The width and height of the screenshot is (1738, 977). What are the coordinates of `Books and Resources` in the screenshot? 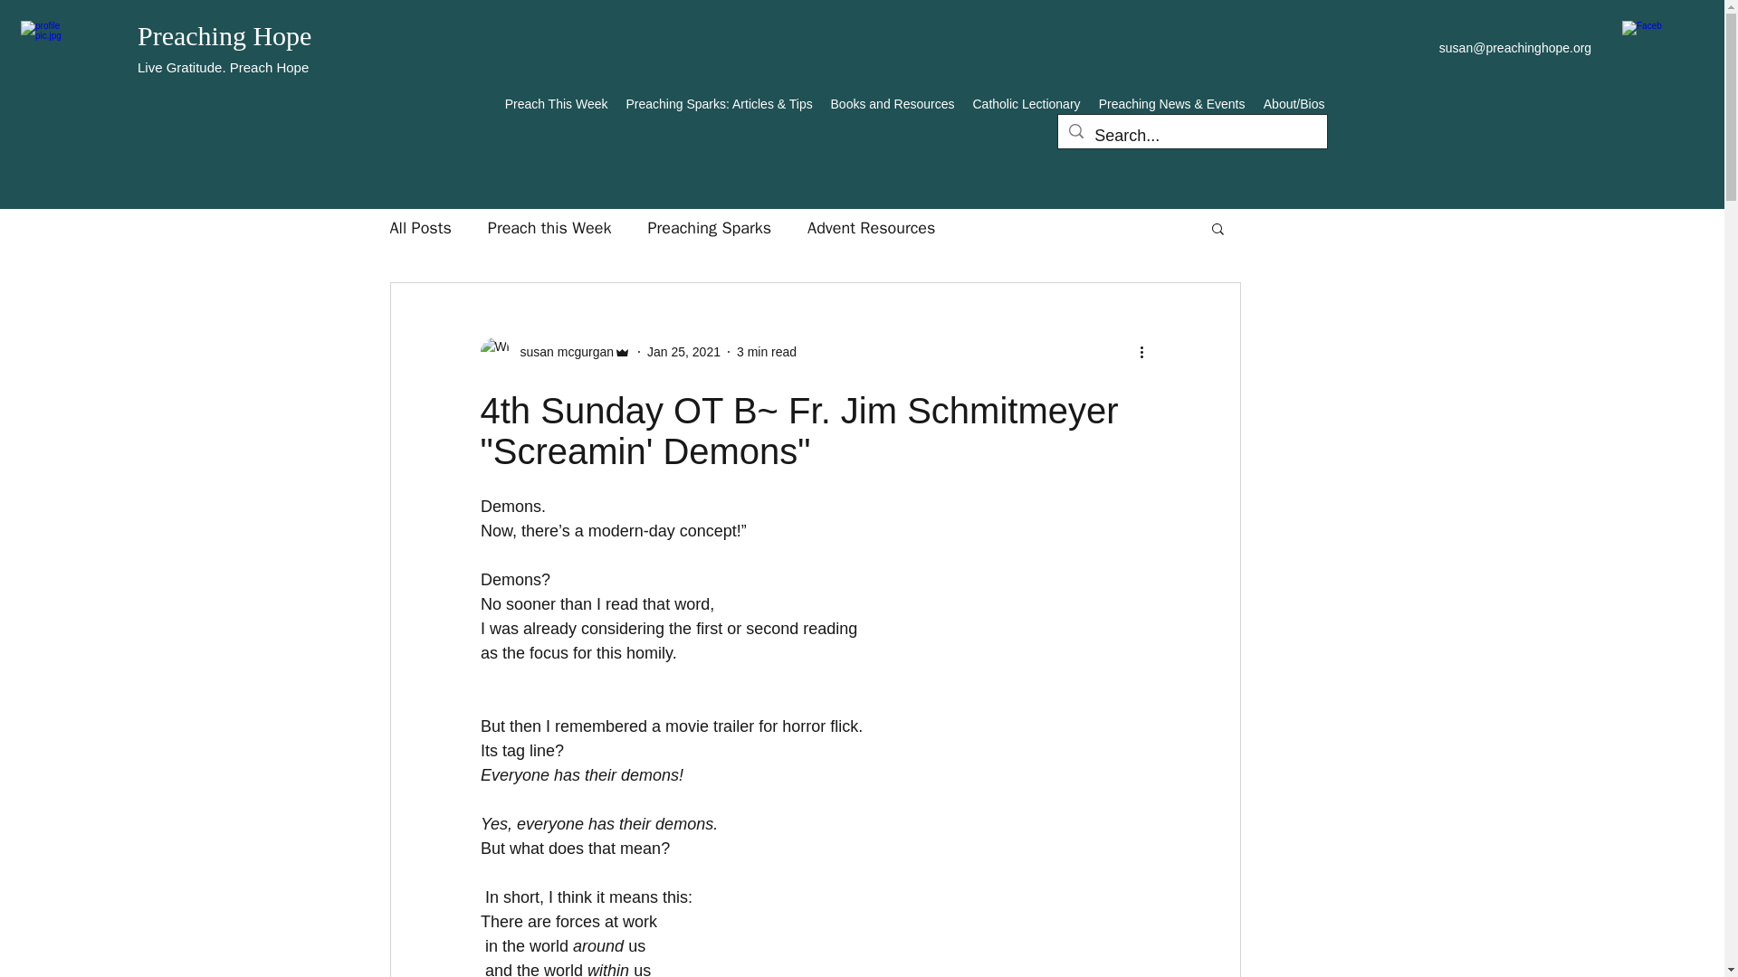 It's located at (893, 103).